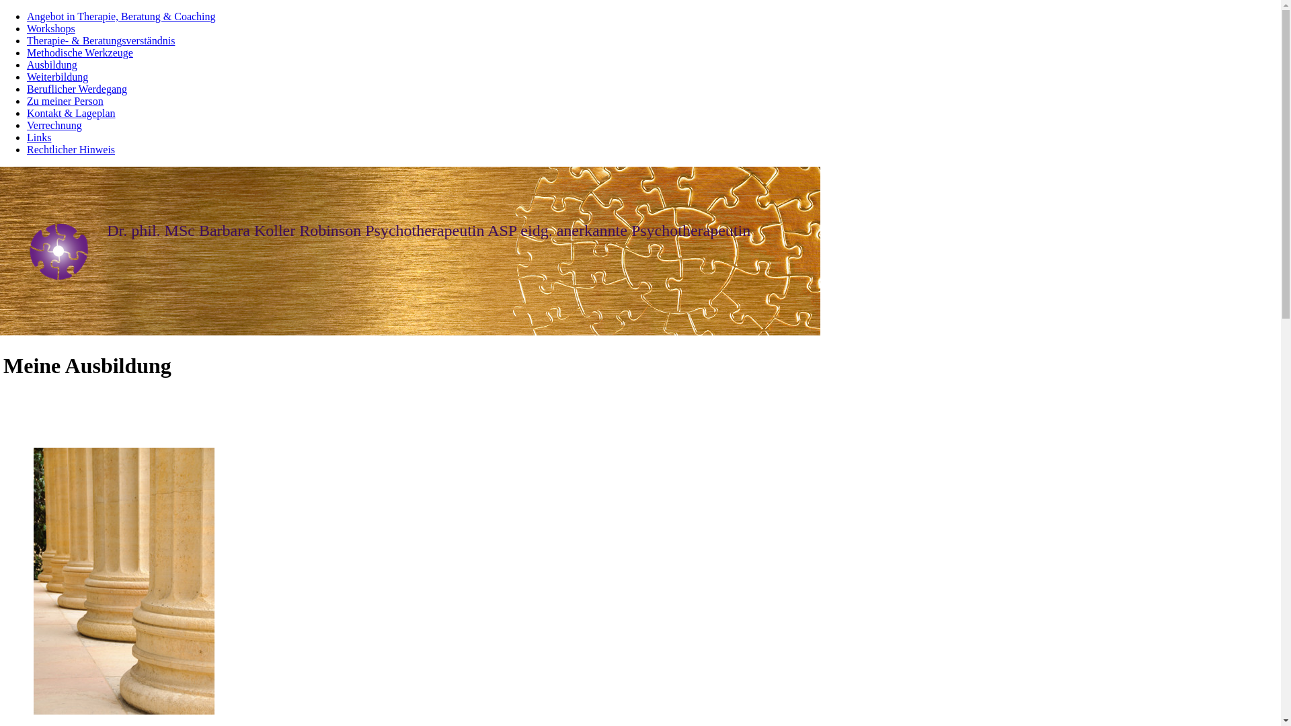 This screenshot has width=1291, height=726. What do you see at coordinates (77, 89) in the screenshot?
I see `Beruflicher Werdegang` at bounding box center [77, 89].